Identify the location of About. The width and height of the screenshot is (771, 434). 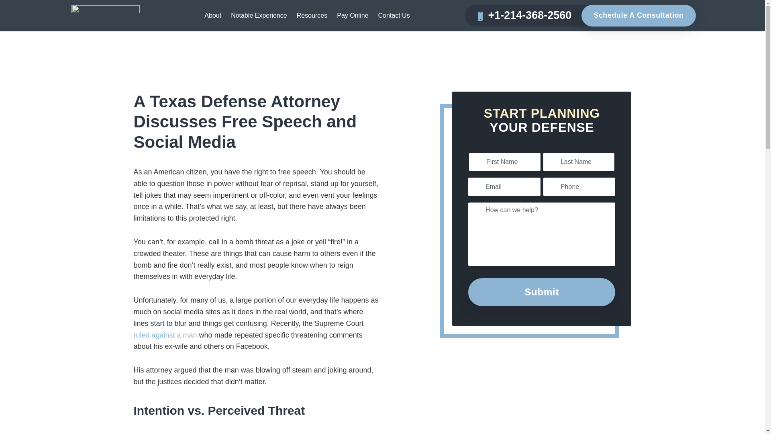
(213, 15).